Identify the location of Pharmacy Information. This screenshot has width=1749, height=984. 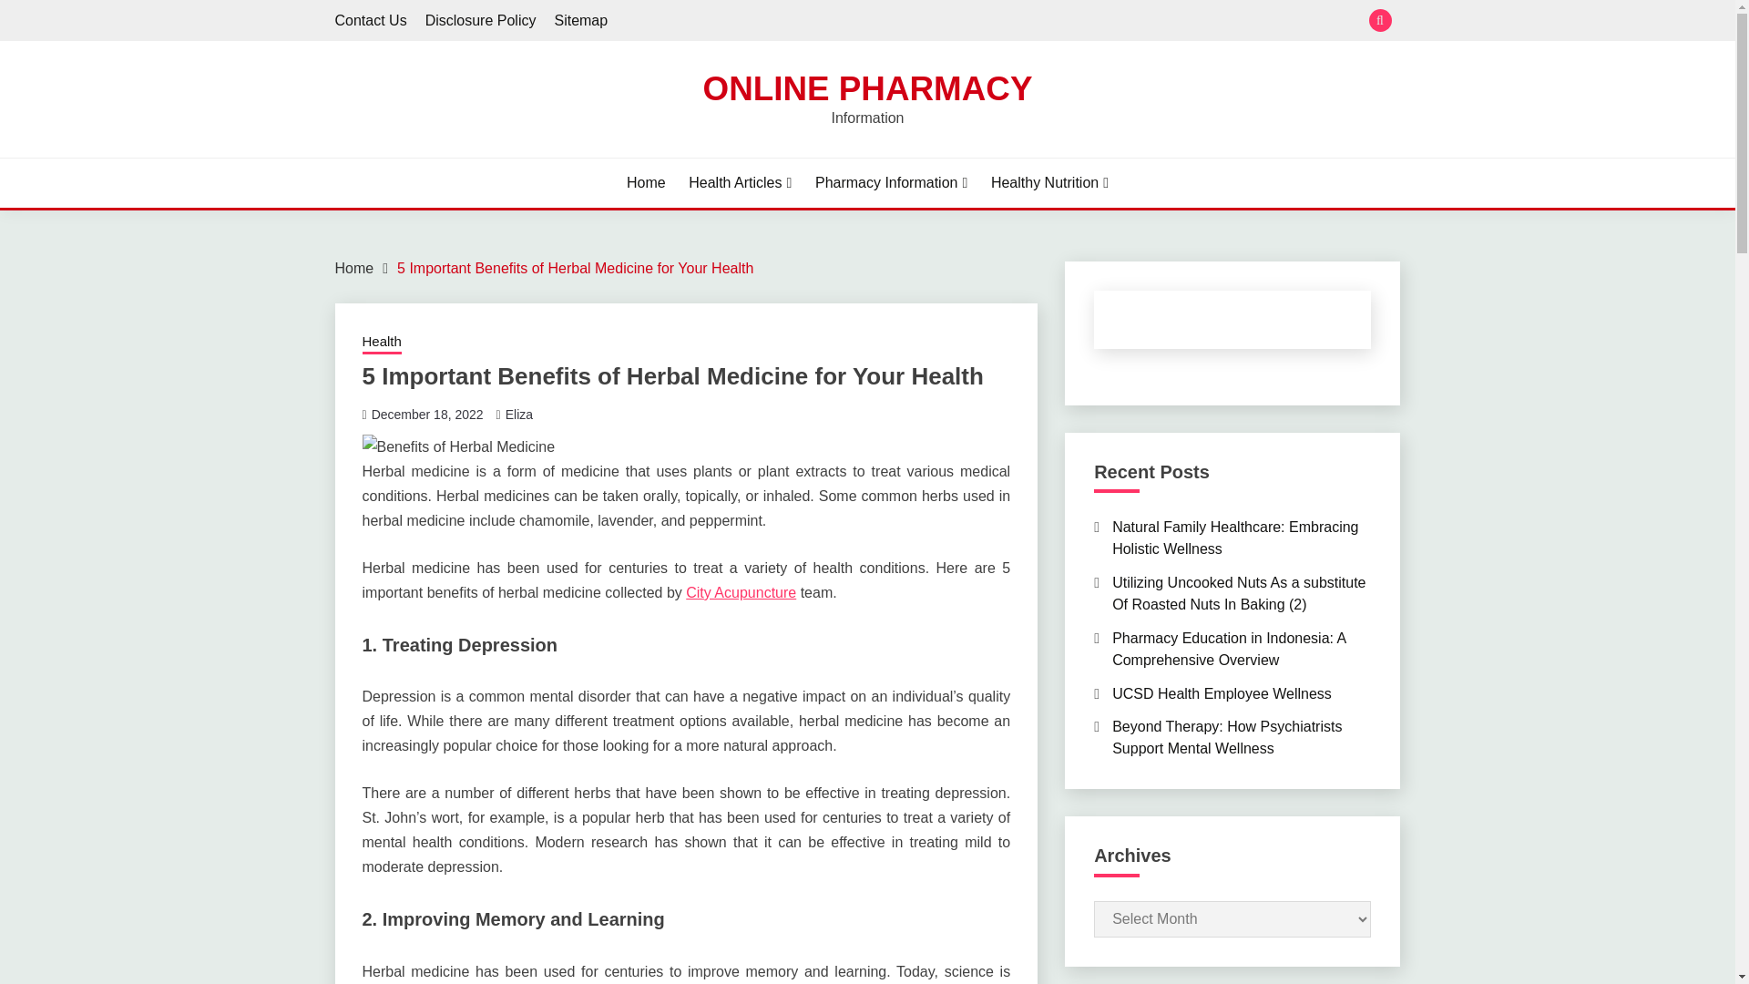
(891, 182).